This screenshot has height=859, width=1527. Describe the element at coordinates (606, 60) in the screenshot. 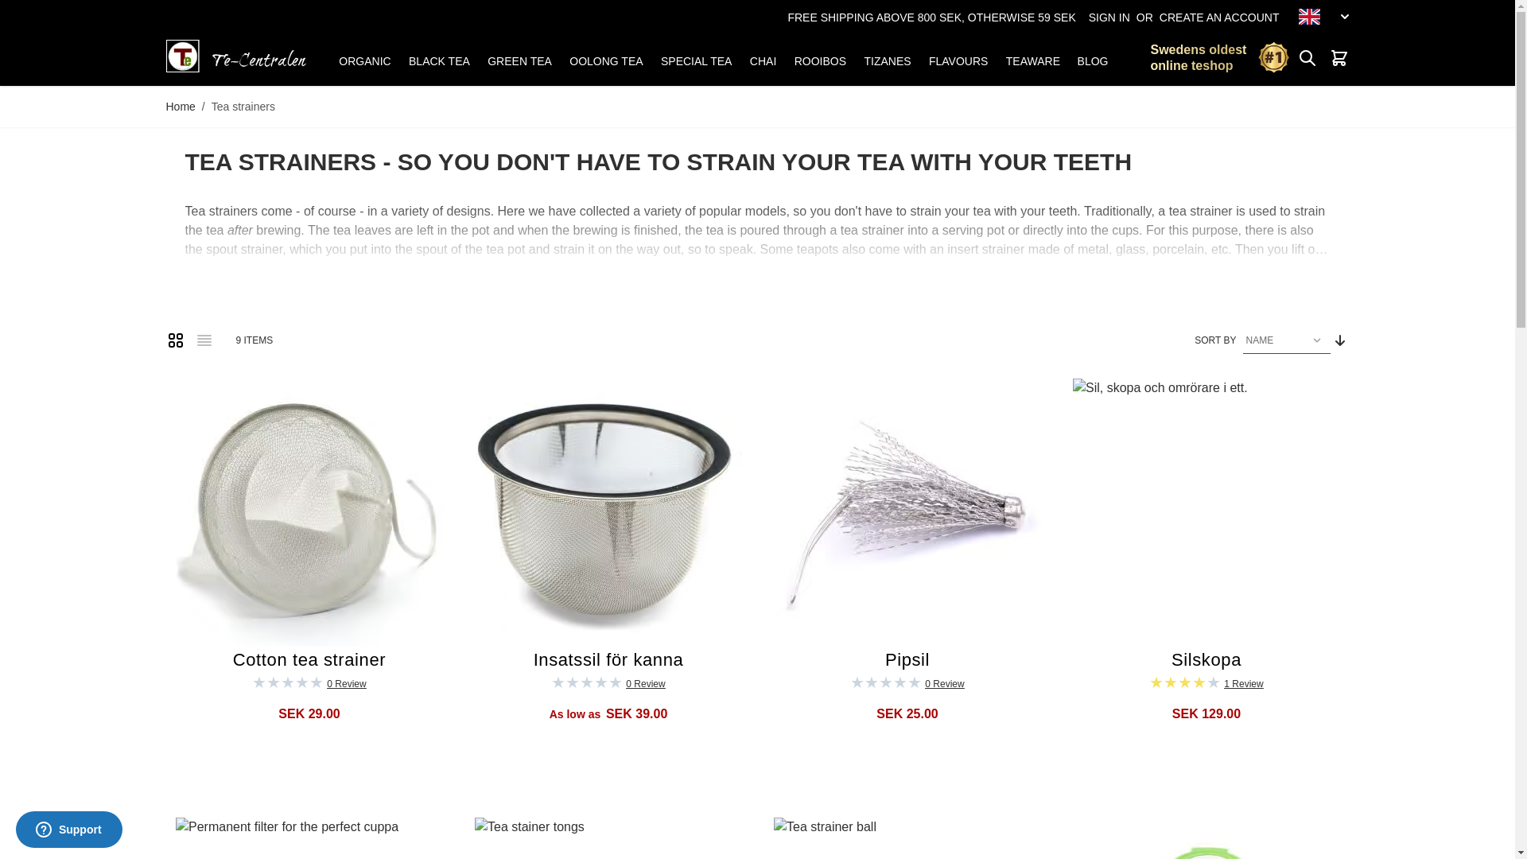

I see `OOLONG TEA` at that location.